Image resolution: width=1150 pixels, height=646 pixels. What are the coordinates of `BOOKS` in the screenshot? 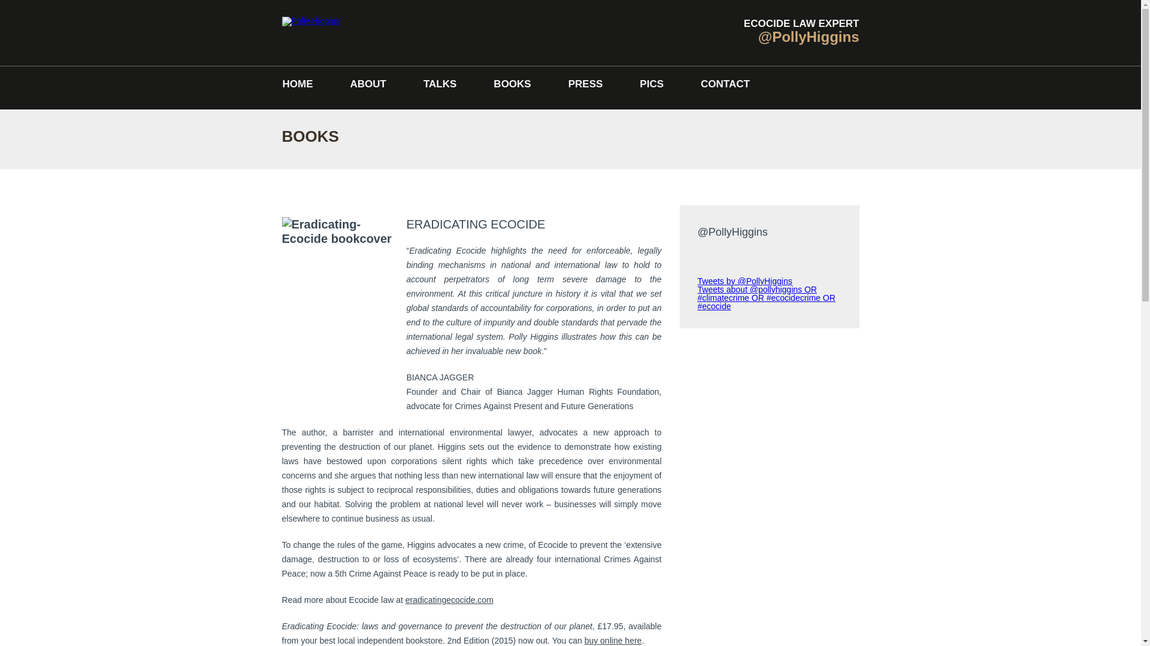 It's located at (512, 84).